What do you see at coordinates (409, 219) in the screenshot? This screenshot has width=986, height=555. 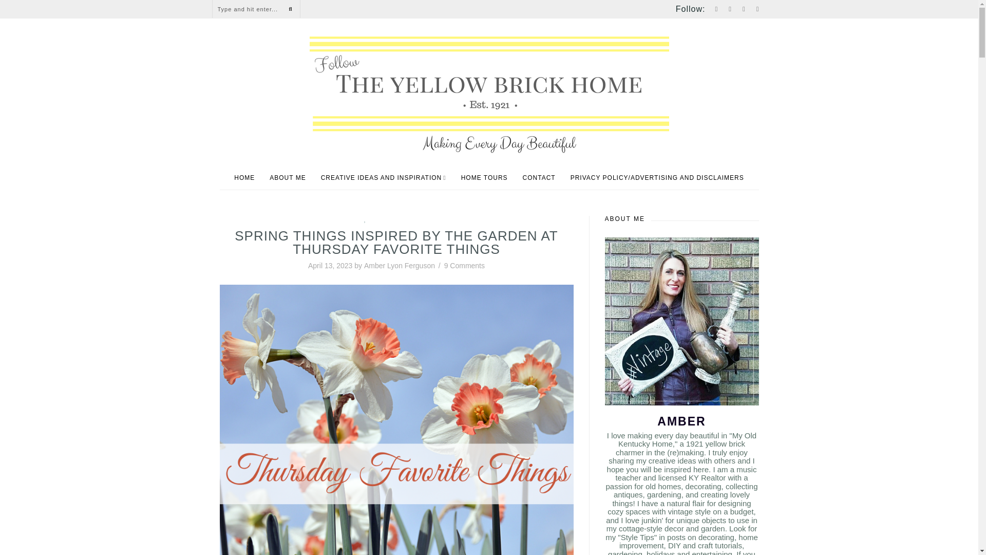 I see `Thursday Favorite Things` at bounding box center [409, 219].